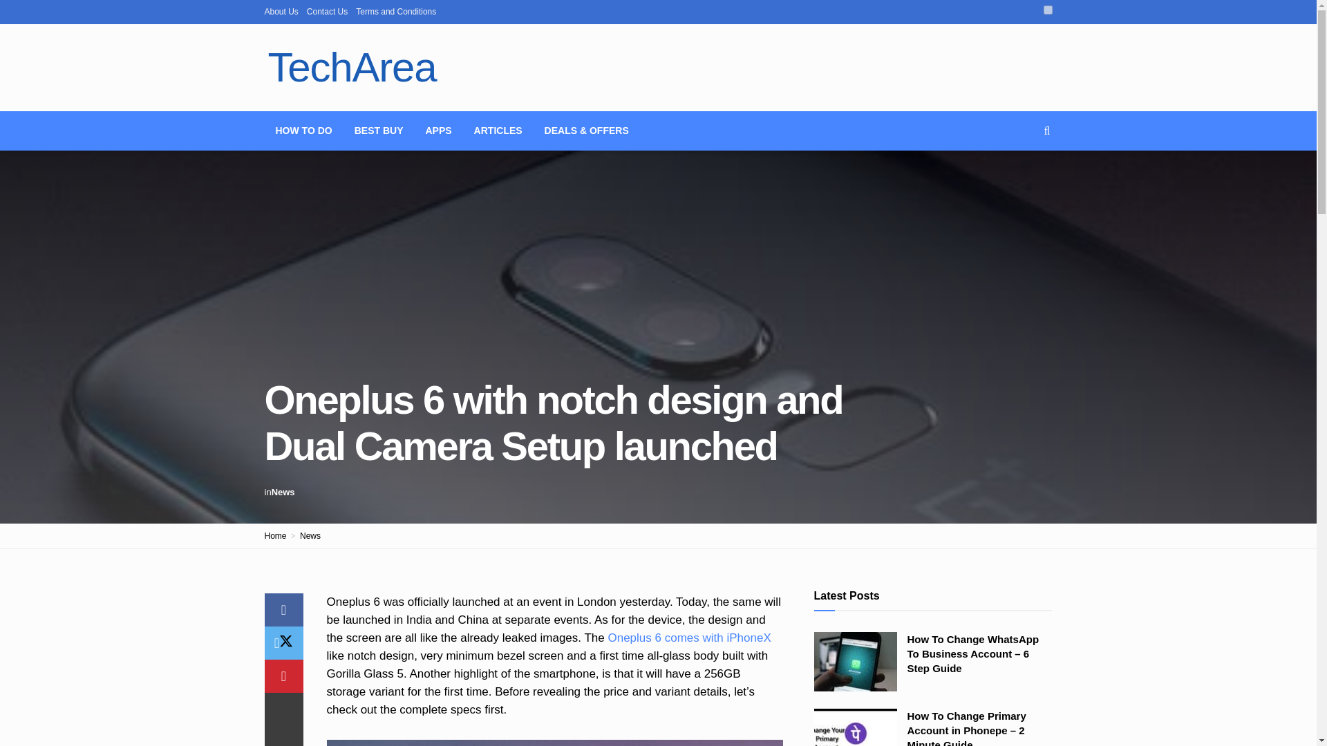 This screenshot has width=1327, height=746. I want to click on HOW TO DO, so click(303, 131).